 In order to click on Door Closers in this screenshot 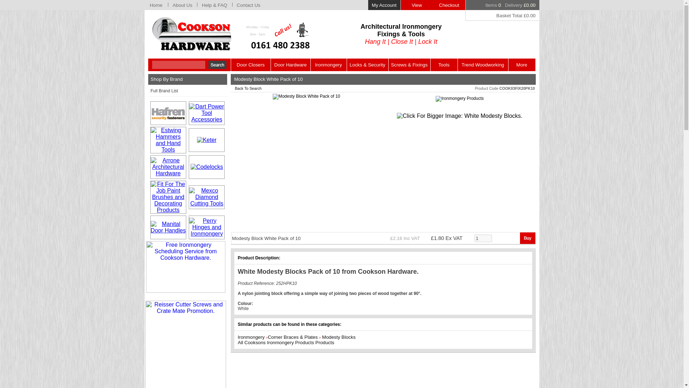, I will do `click(250, 65)`.